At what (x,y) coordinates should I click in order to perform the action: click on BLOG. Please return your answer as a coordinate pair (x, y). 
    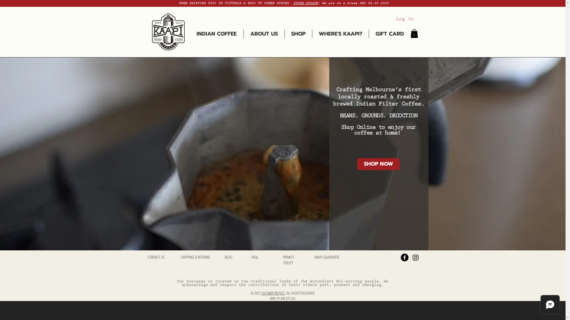
    Looking at the image, I should click on (228, 257).